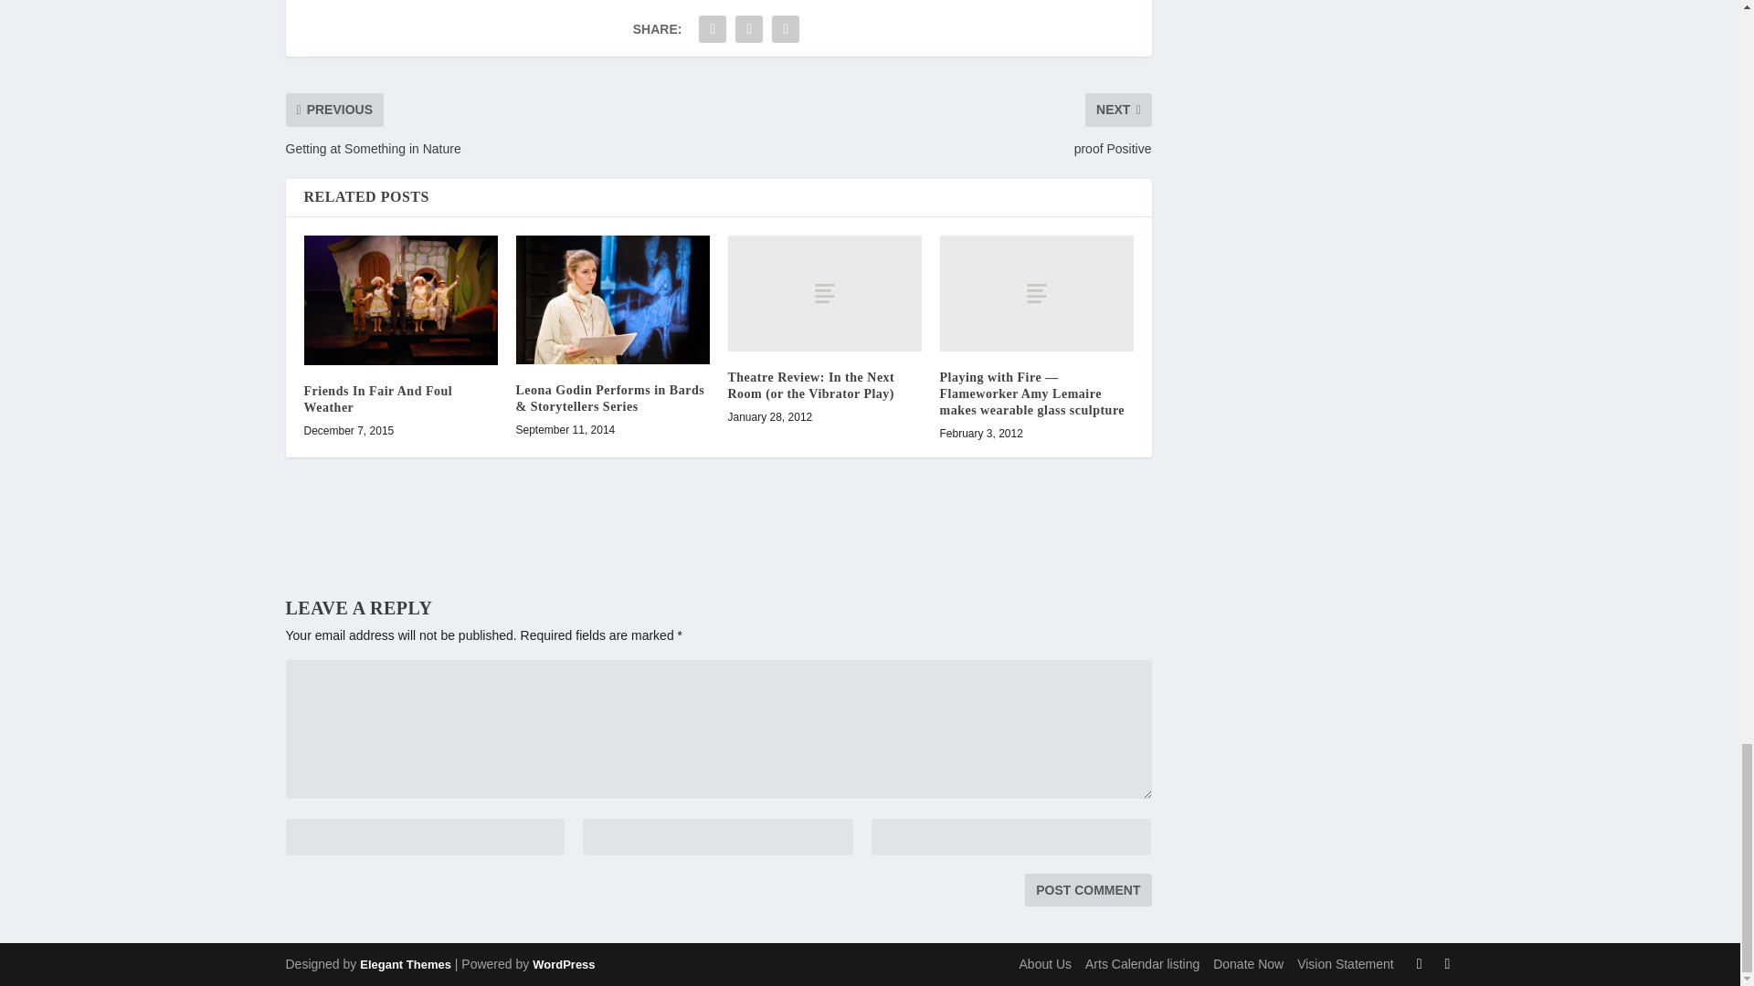 The image size is (1754, 986). I want to click on Share "Sometimes We All Feel Like Joseph K" via Email, so click(786, 28).